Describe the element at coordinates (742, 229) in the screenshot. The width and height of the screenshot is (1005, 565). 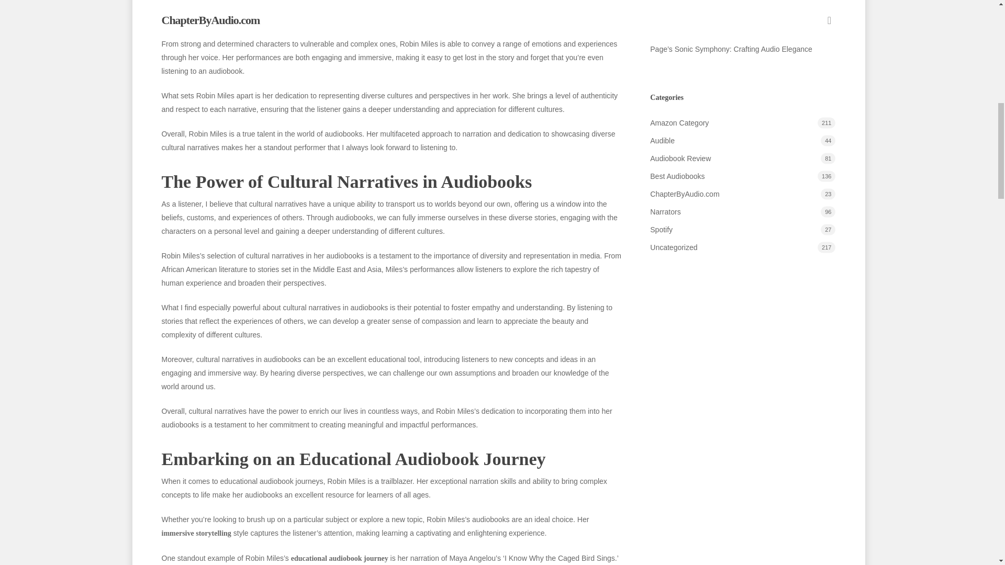
I see `Spotify` at that location.